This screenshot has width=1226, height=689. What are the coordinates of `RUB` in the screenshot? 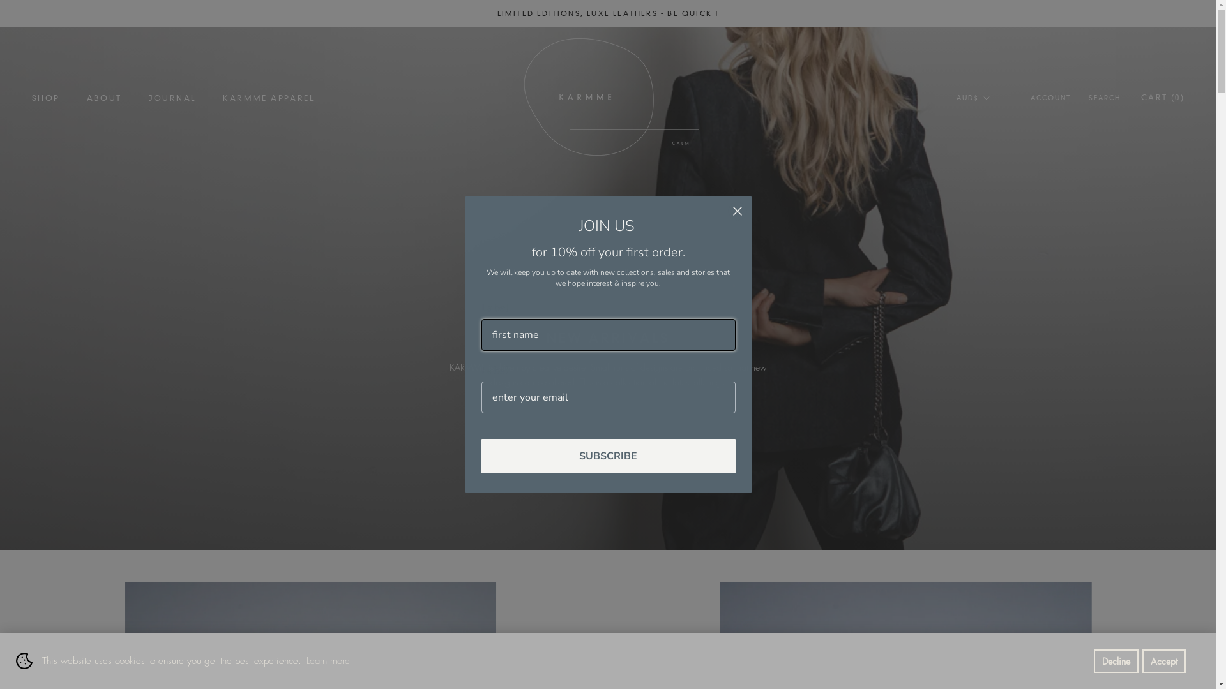 It's located at (990, 176).